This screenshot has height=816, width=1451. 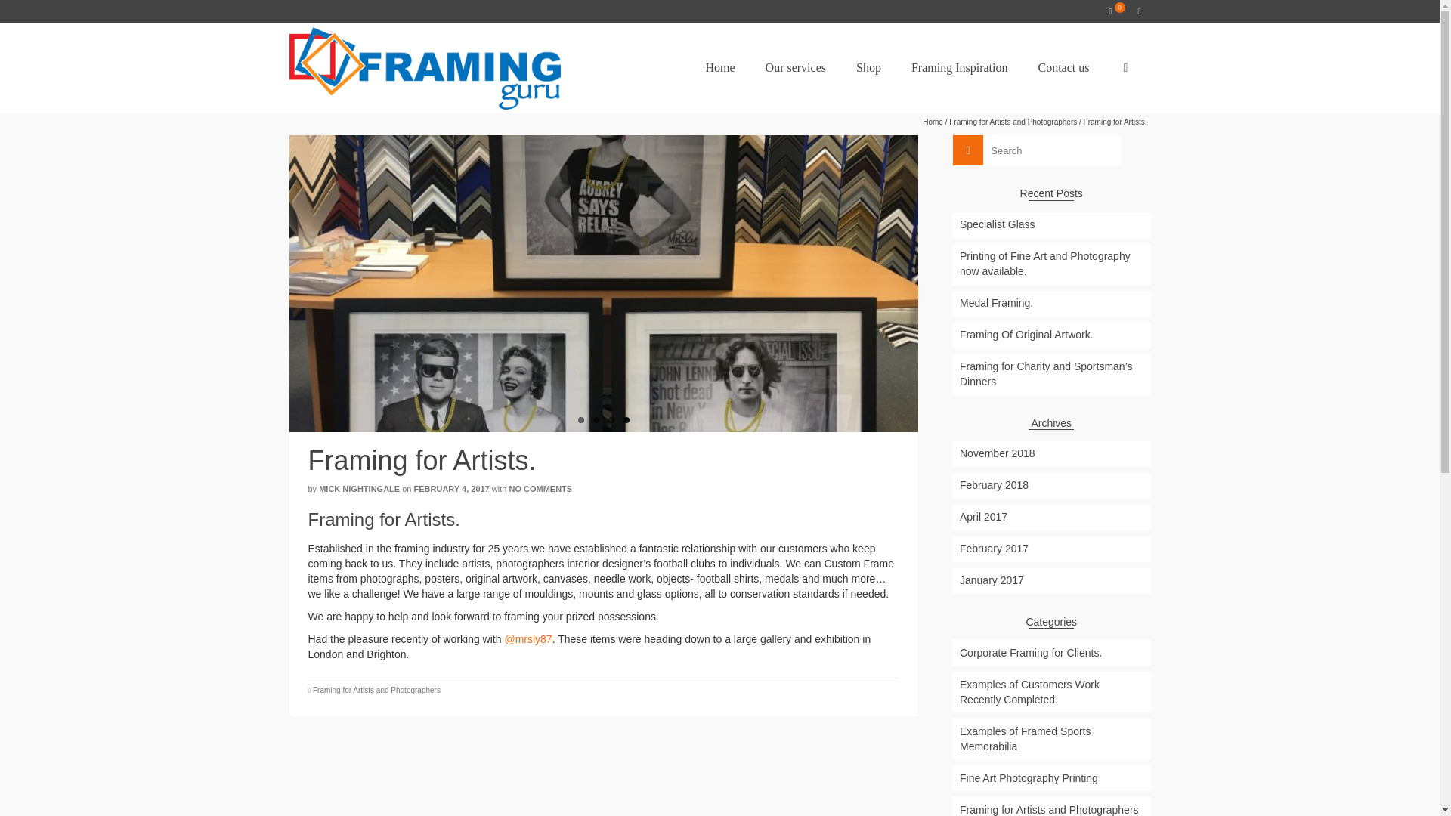 What do you see at coordinates (933, 122) in the screenshot?
I see `Home` at bounding box center [933, 122].